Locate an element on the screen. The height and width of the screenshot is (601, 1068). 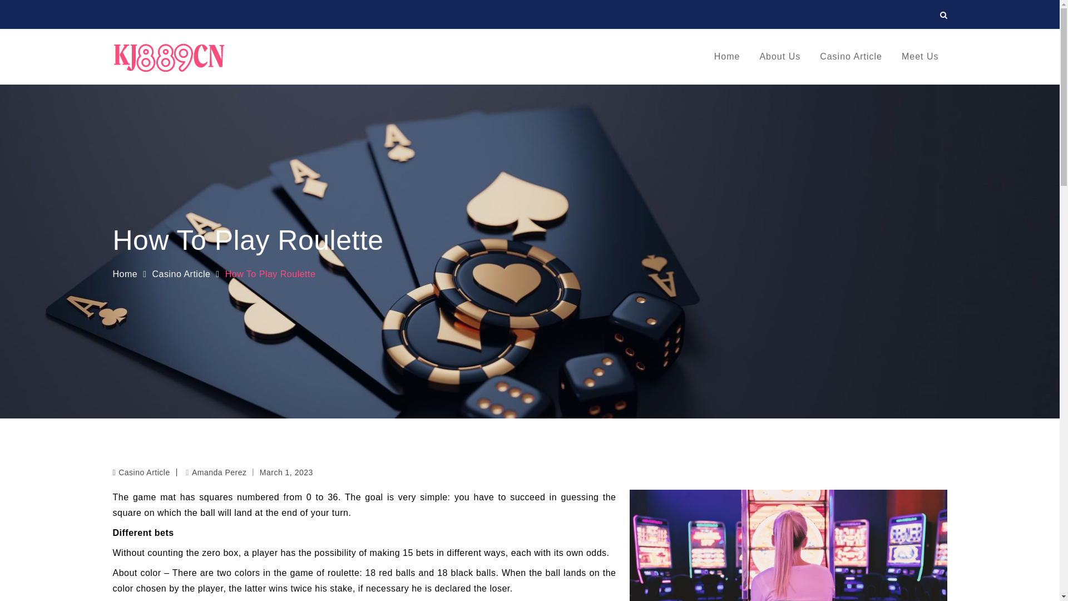
Casino Article is located at coordinates (181, 274).